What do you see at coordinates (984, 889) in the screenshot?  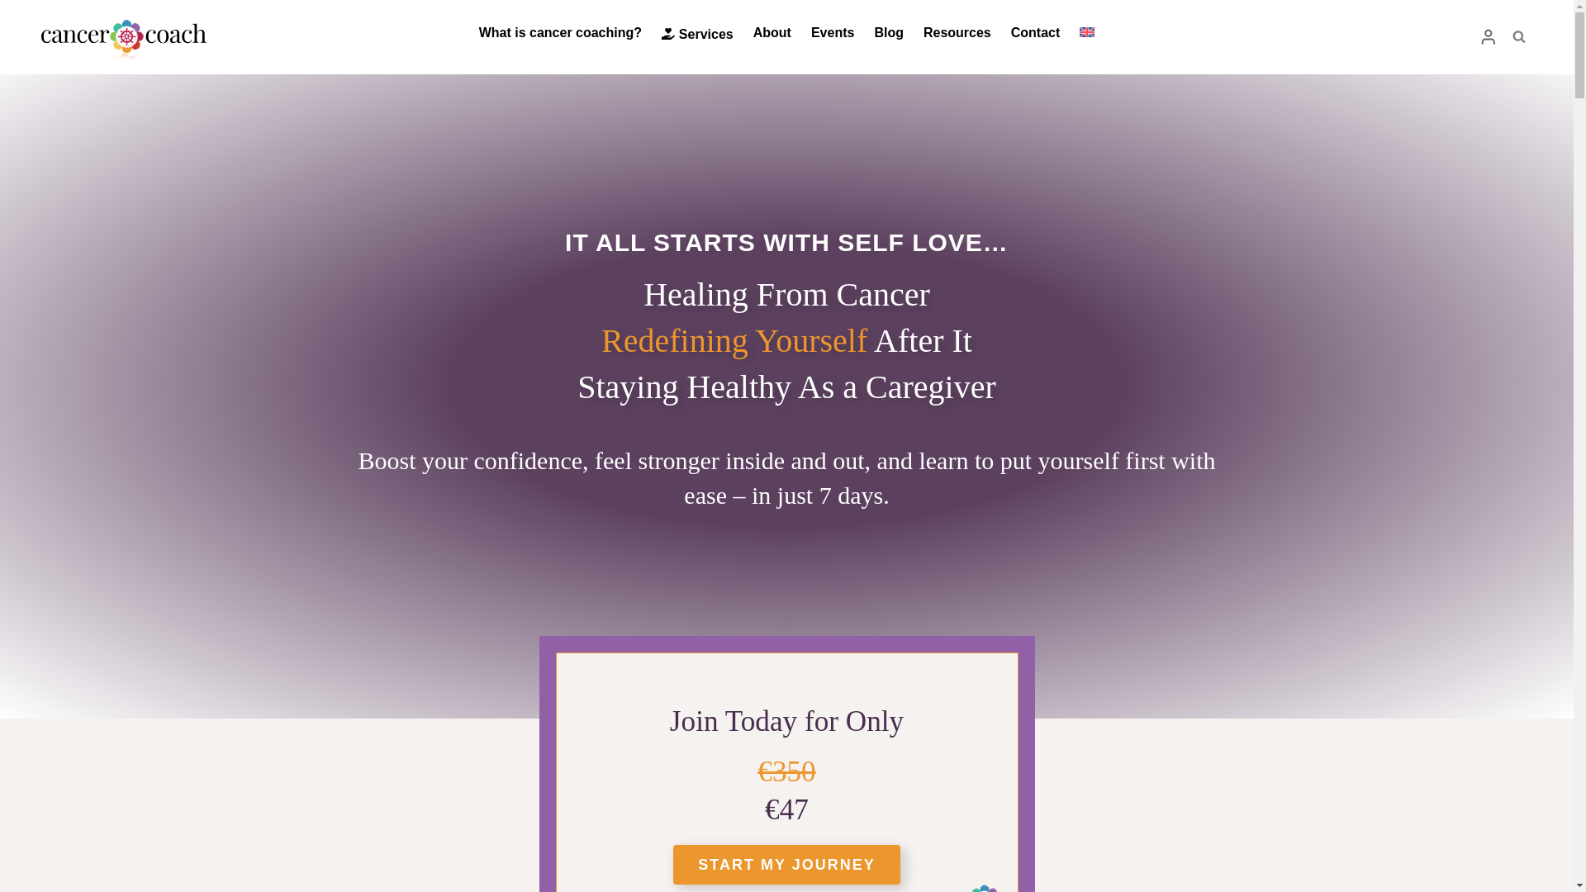 I see `OCC Favicon` at bounding box center [984, 889].